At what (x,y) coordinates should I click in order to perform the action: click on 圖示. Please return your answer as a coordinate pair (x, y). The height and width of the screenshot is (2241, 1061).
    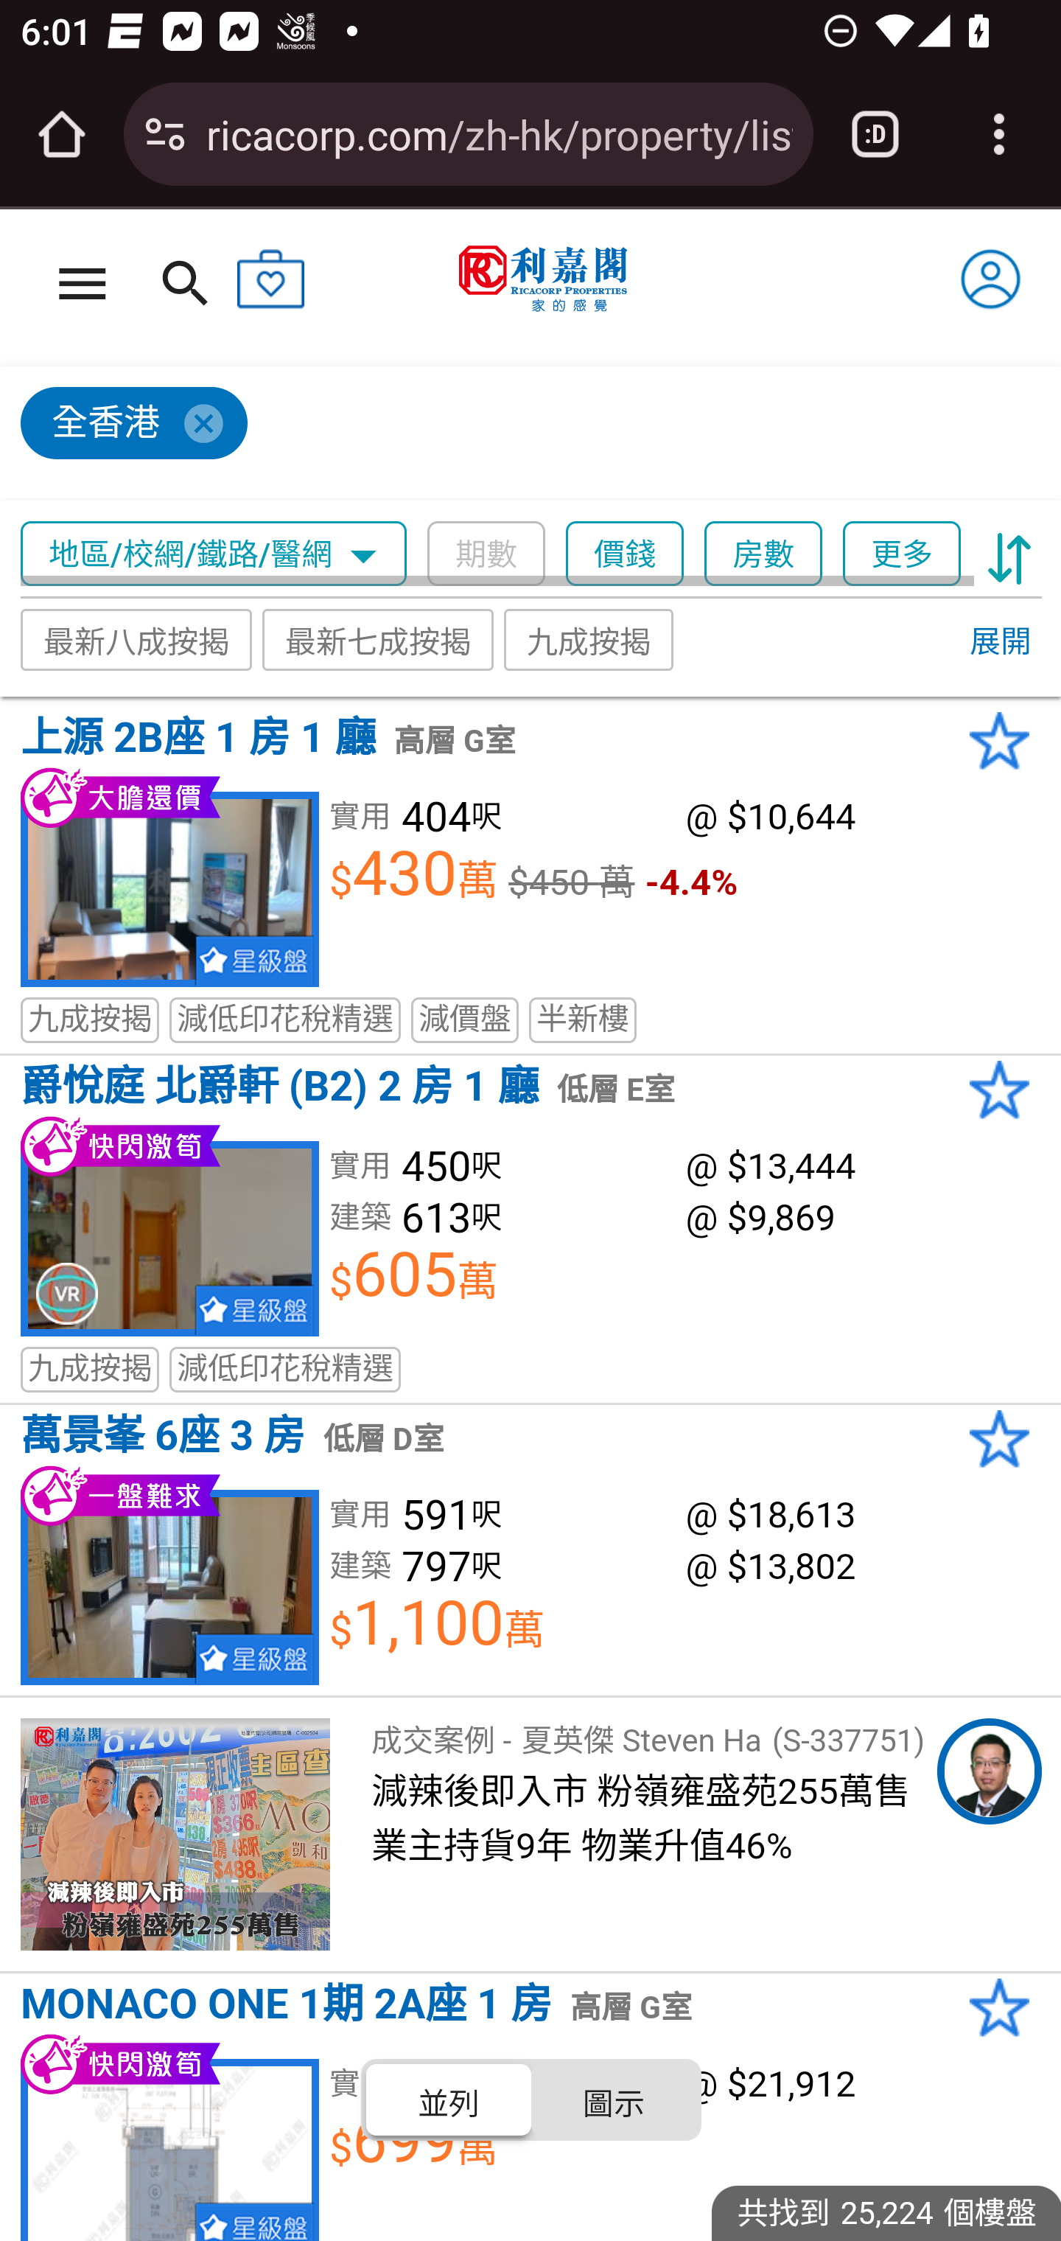
    Looking at the image, I should click on (613, 2098).